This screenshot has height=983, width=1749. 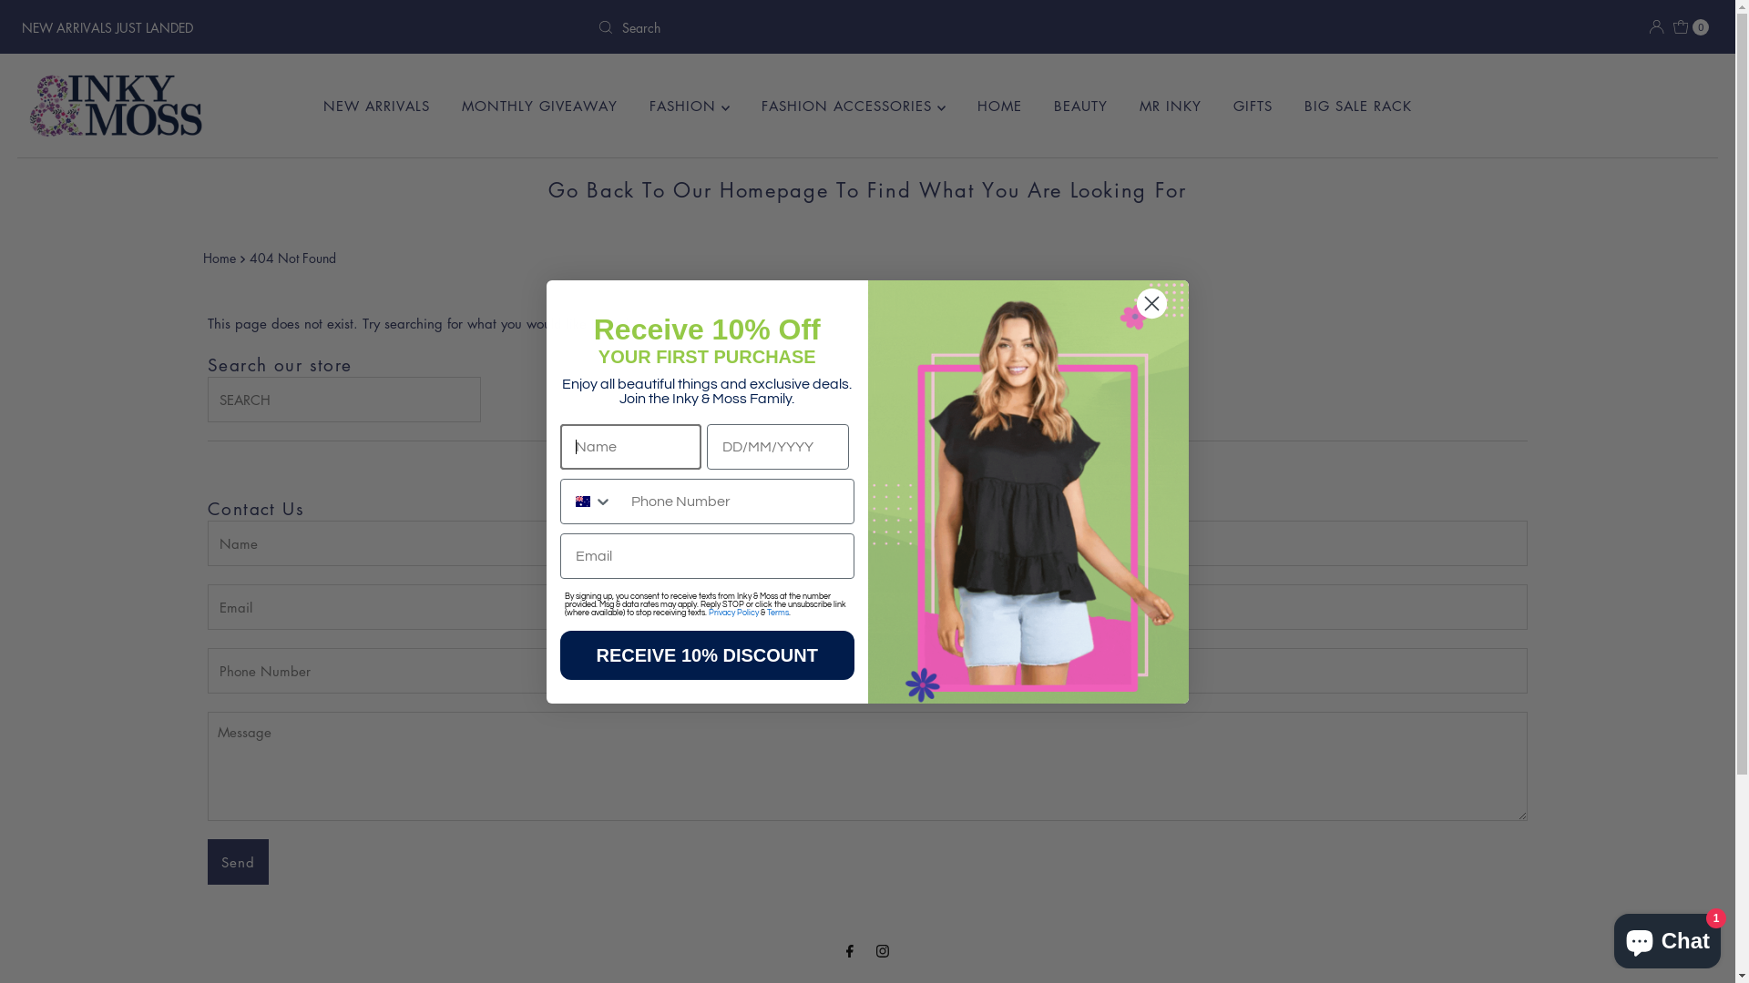 What do you see at coordinates (707, 654) in the screenshot?
I see `RECEIVE 10% DISCOUNT` at bounding box center [707, 654].